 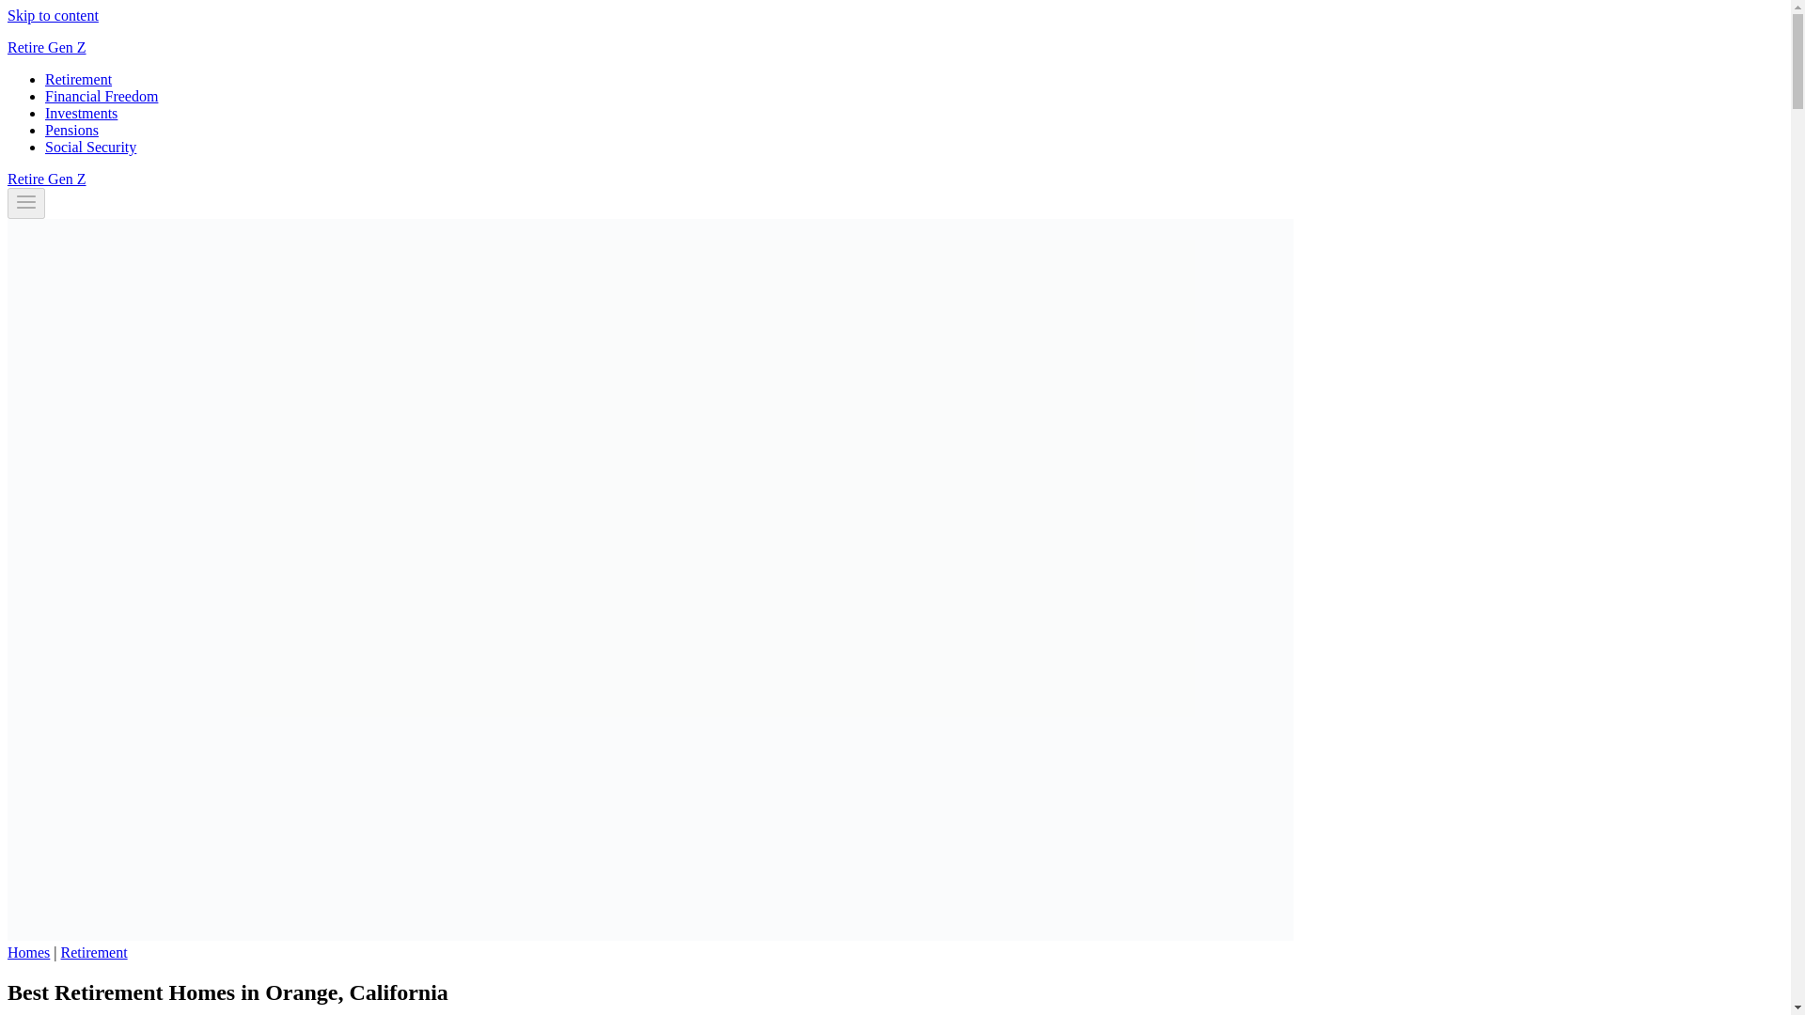 I want to click on Social Security, so click(x=90, y=147).